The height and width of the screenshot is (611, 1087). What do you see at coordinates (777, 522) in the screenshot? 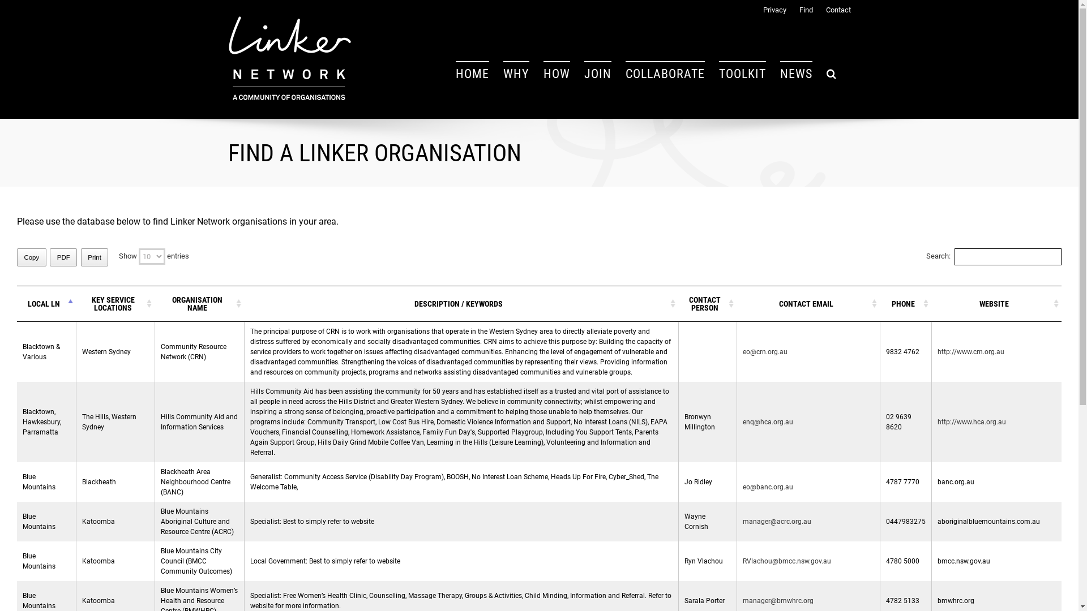
I see `manager@acrc.org.au` at bounding box center [777, 522].